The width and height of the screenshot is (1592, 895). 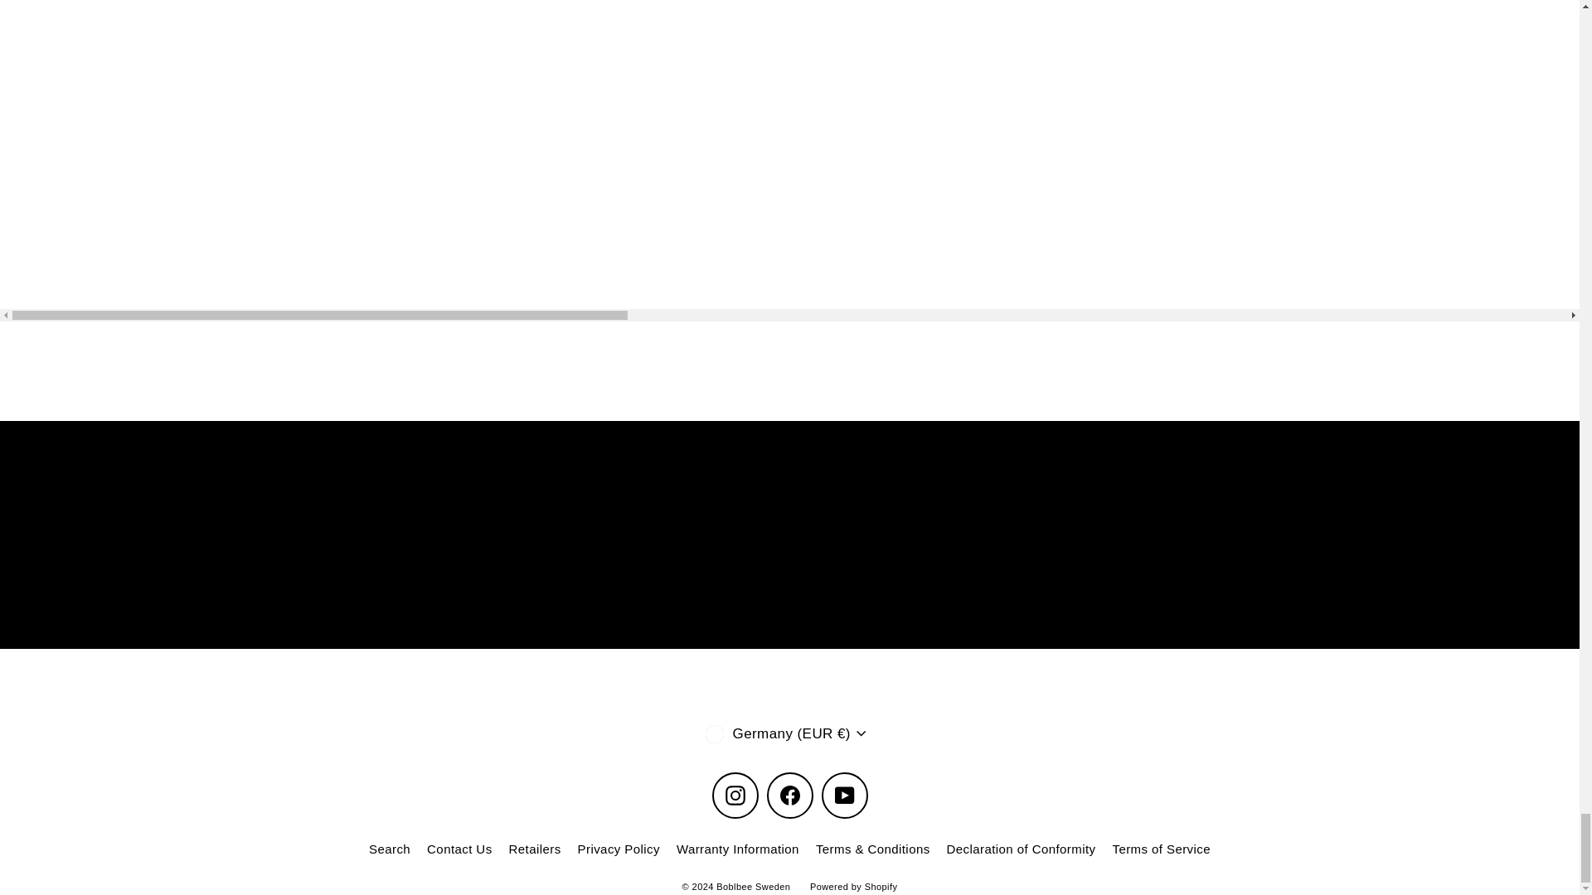 What do you see at coordinates (844, 796) in the screenshot?
I see `Boblbee Sweden on YouTube` at bounding box center [844, 796].